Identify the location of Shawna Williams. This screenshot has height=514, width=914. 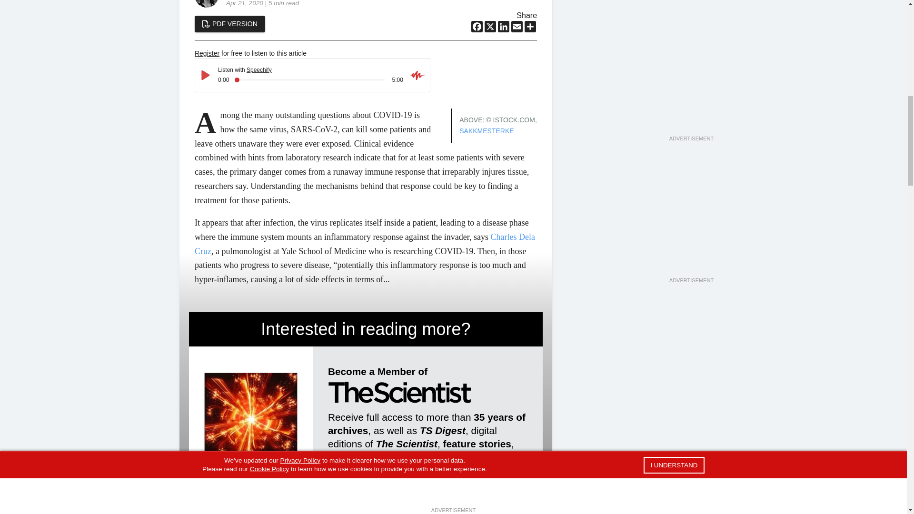
(206, 4).